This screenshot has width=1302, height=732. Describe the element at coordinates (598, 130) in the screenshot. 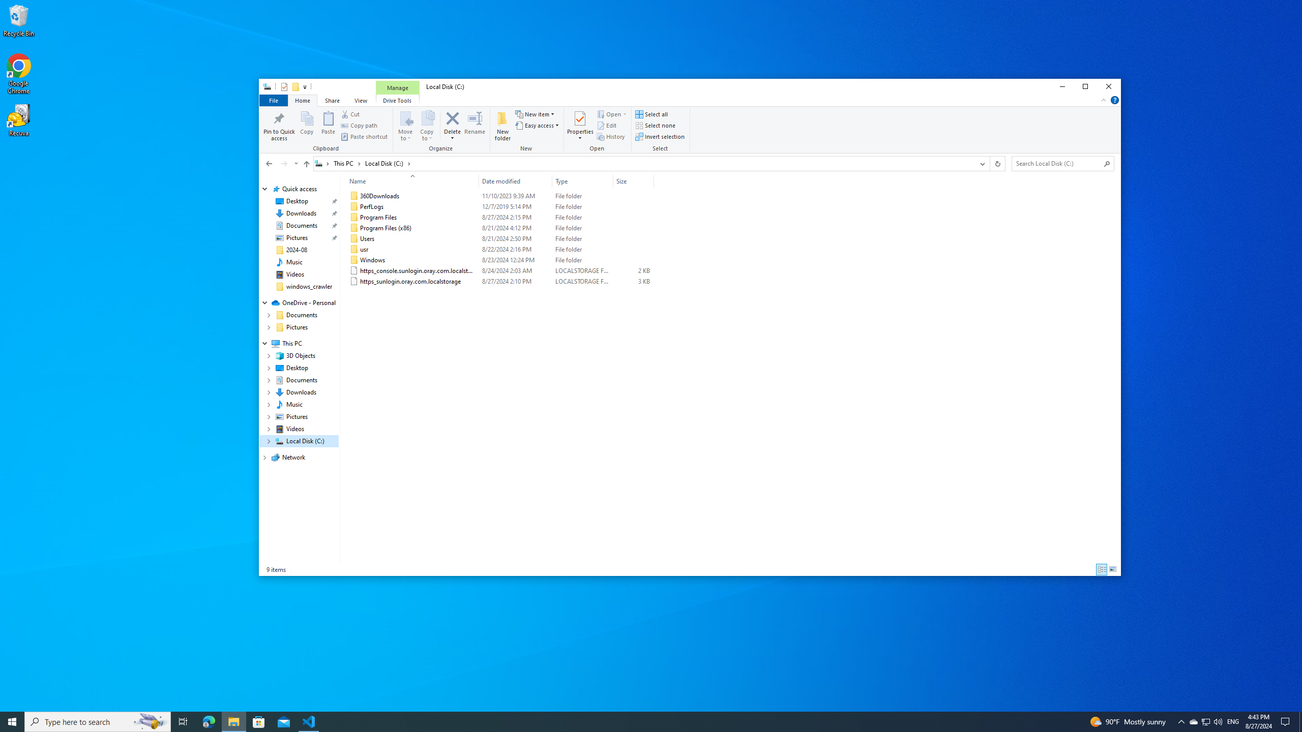

I see `Open` at that location.